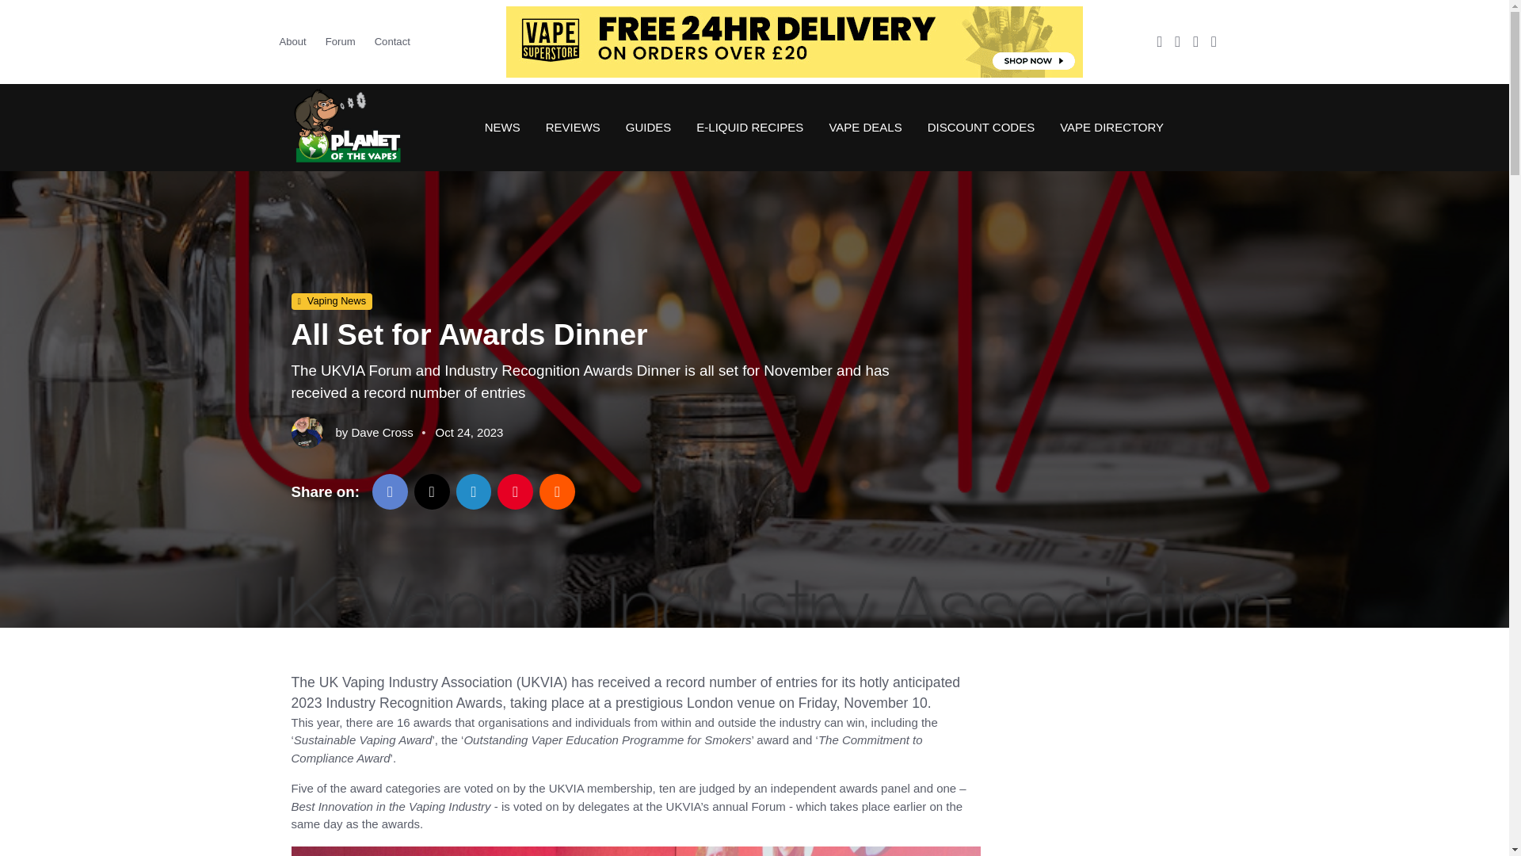  I want to click on NEWS, so click(502, 127).